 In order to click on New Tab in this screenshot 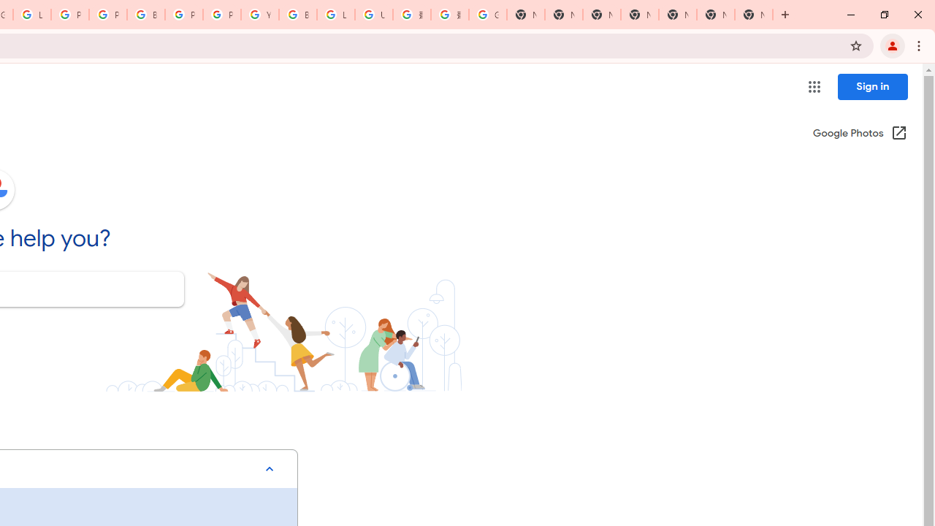, I will do `click(640, 15)`.